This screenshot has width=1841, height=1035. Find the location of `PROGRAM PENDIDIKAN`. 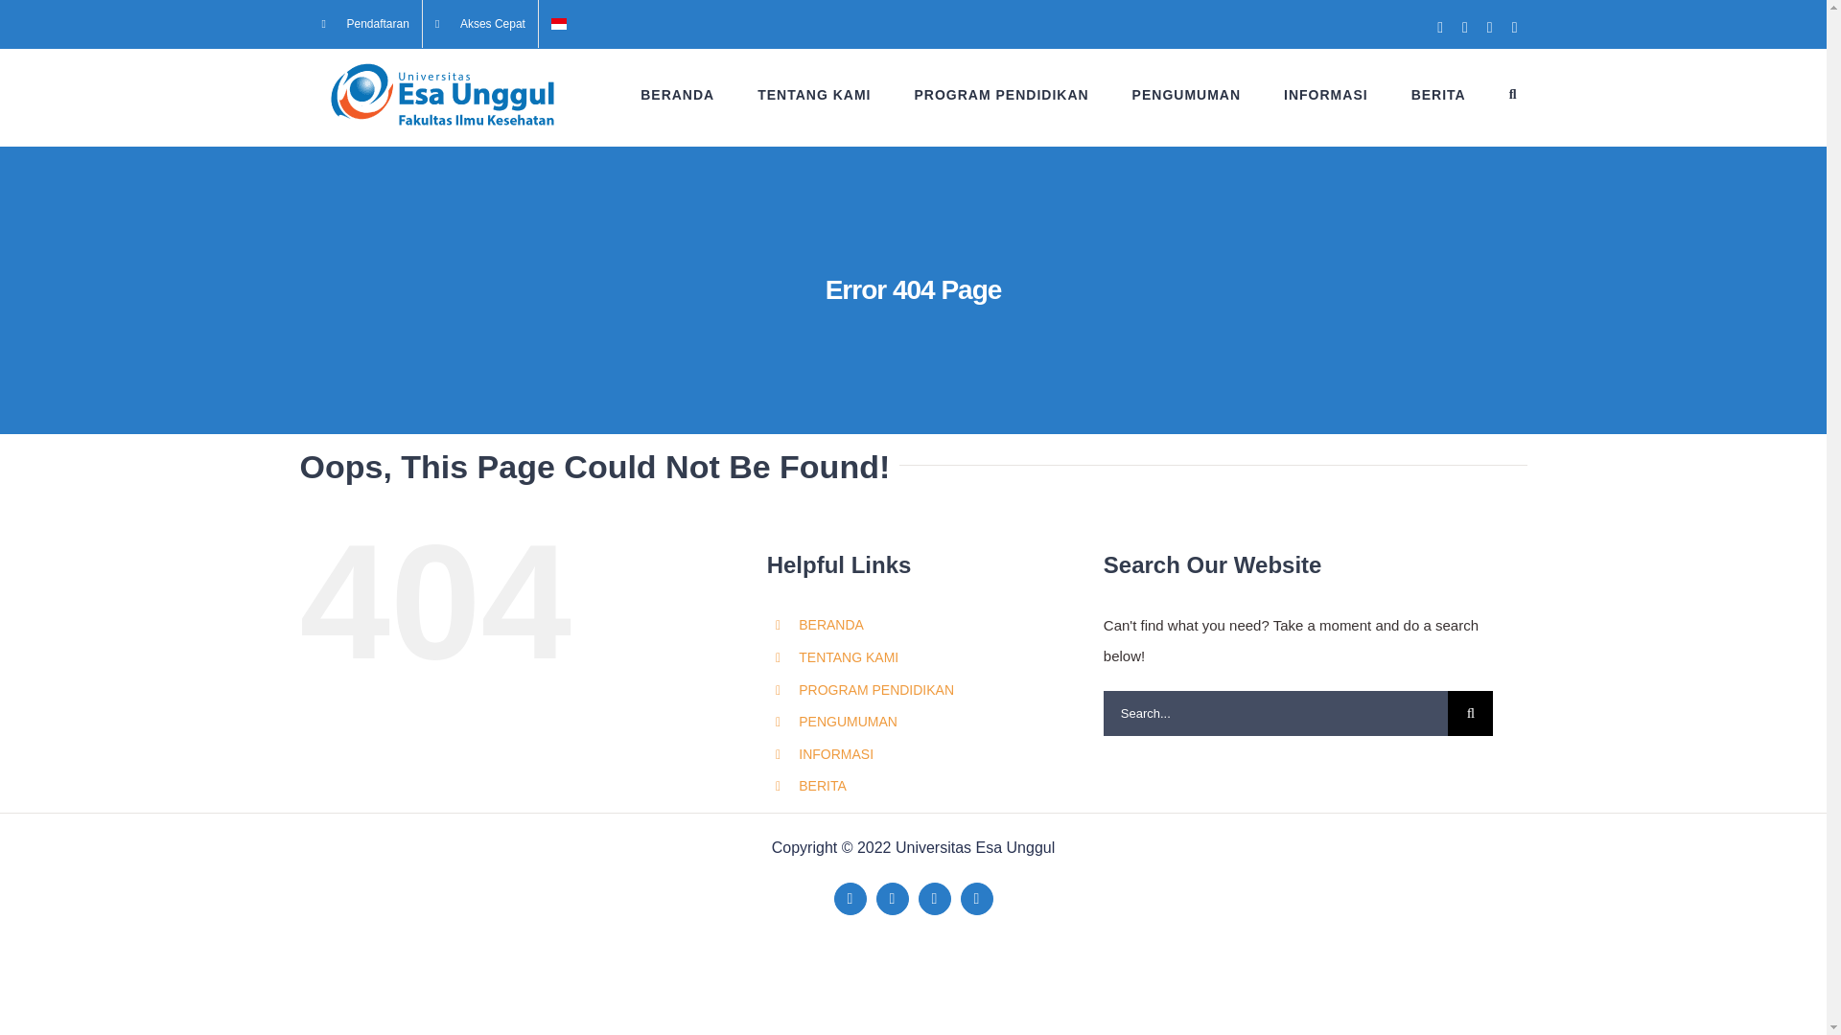

PROGRAM PENDIDIKAN is located at coordinates (1000, 94).